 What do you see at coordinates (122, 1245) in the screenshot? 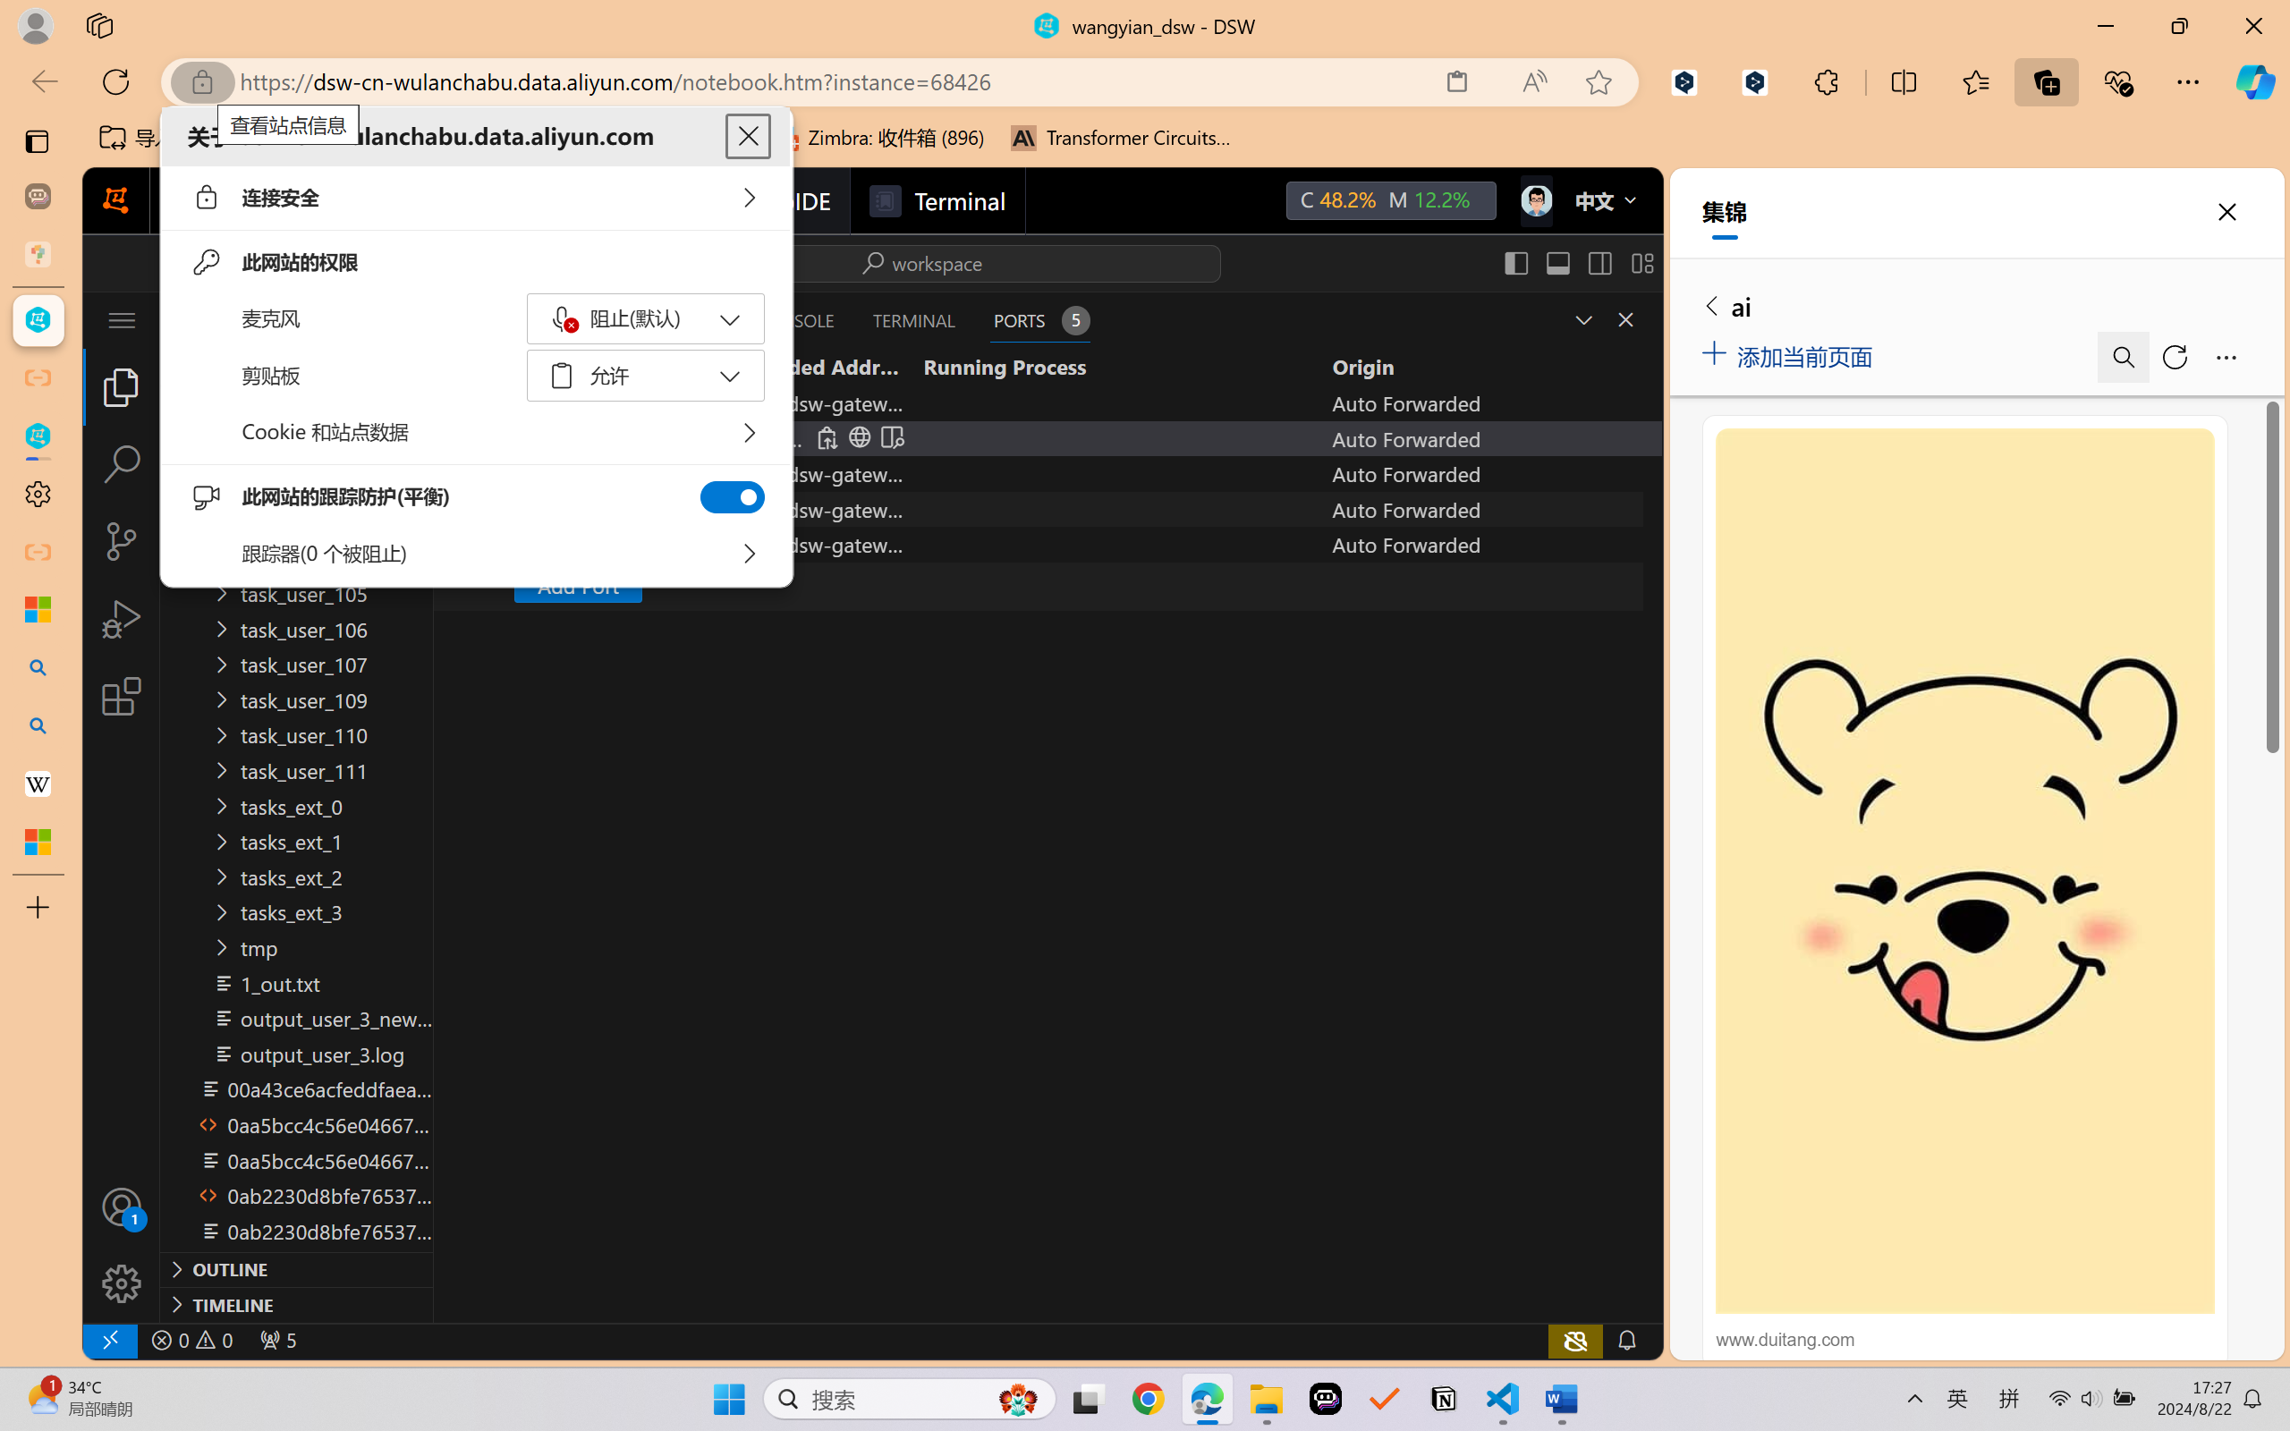
I see `Manage` at bounding box center [122, 1245].